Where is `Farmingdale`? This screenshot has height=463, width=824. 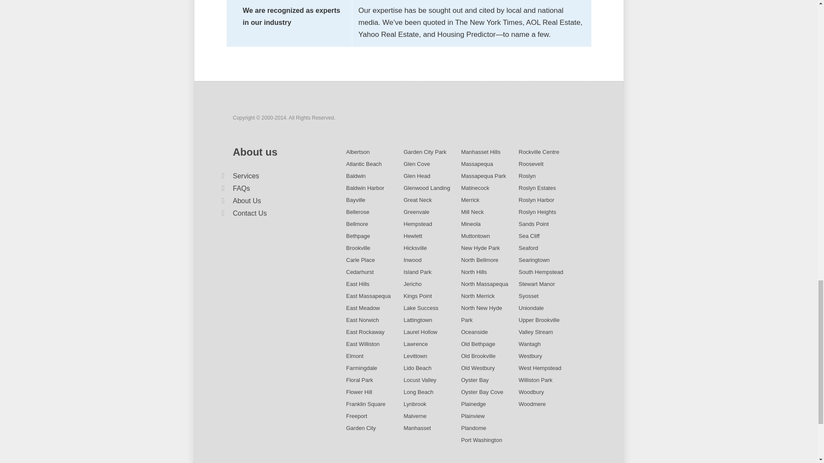
Farmingdale is located at coordinates (361, 368).